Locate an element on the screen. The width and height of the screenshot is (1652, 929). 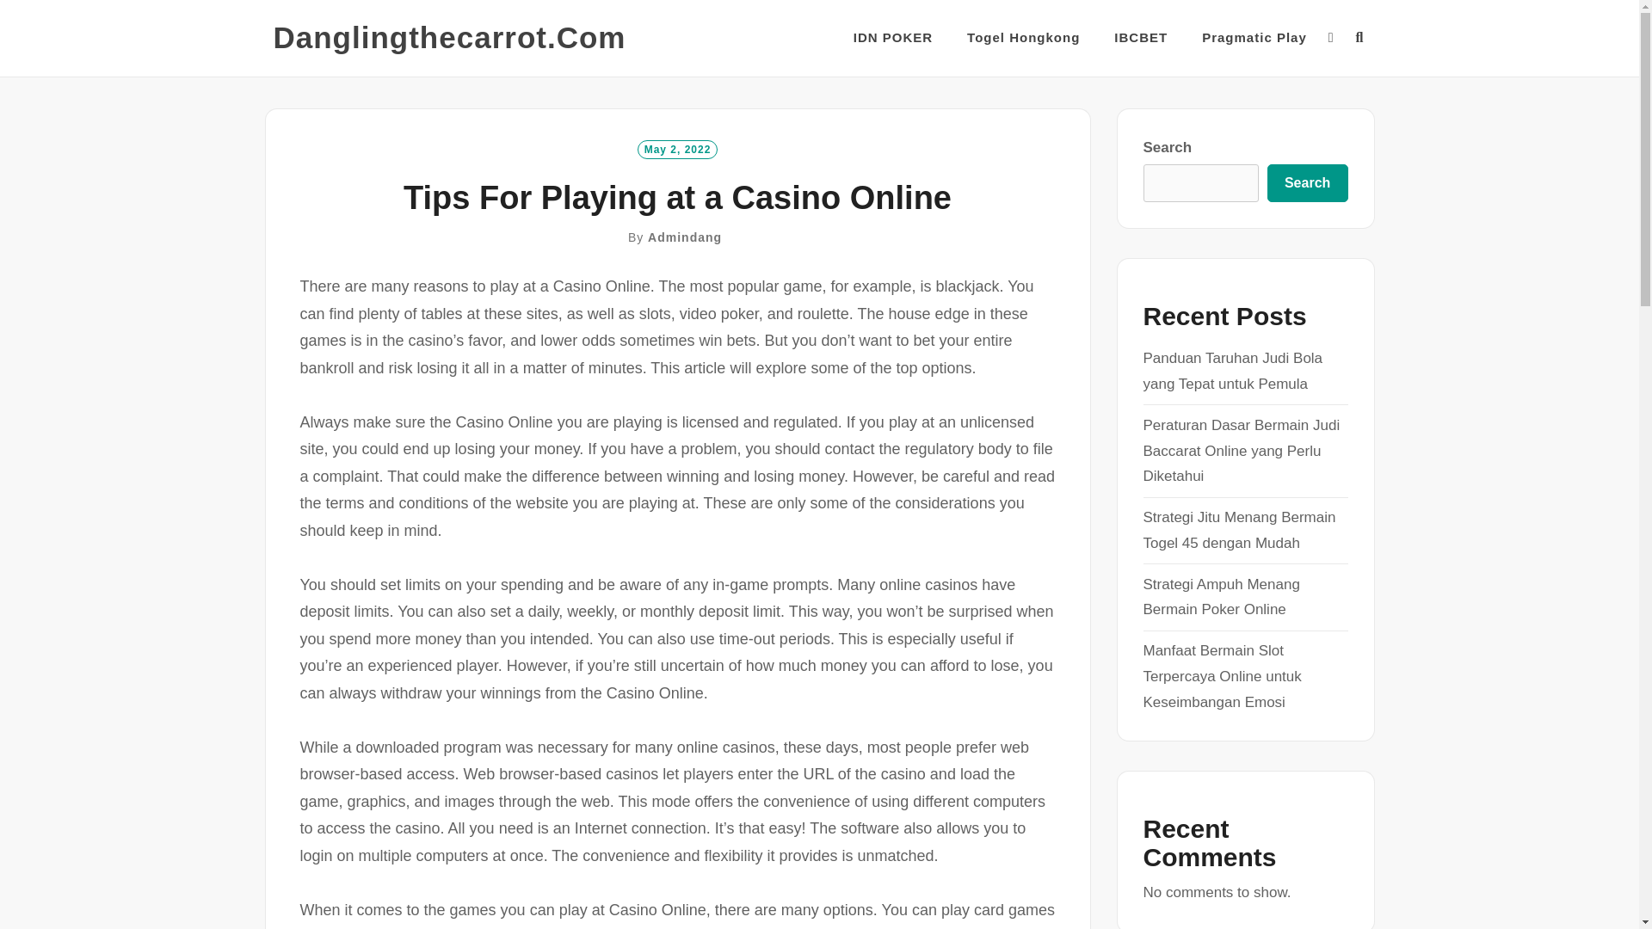
IBCBET is located at coordinates (1141, 38).